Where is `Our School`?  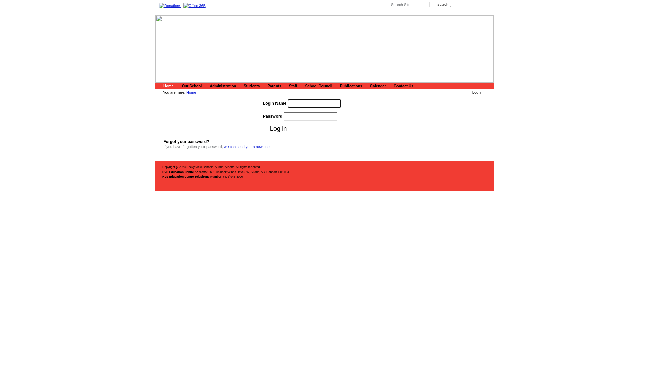 Our School is located at coordinates (191, 86).